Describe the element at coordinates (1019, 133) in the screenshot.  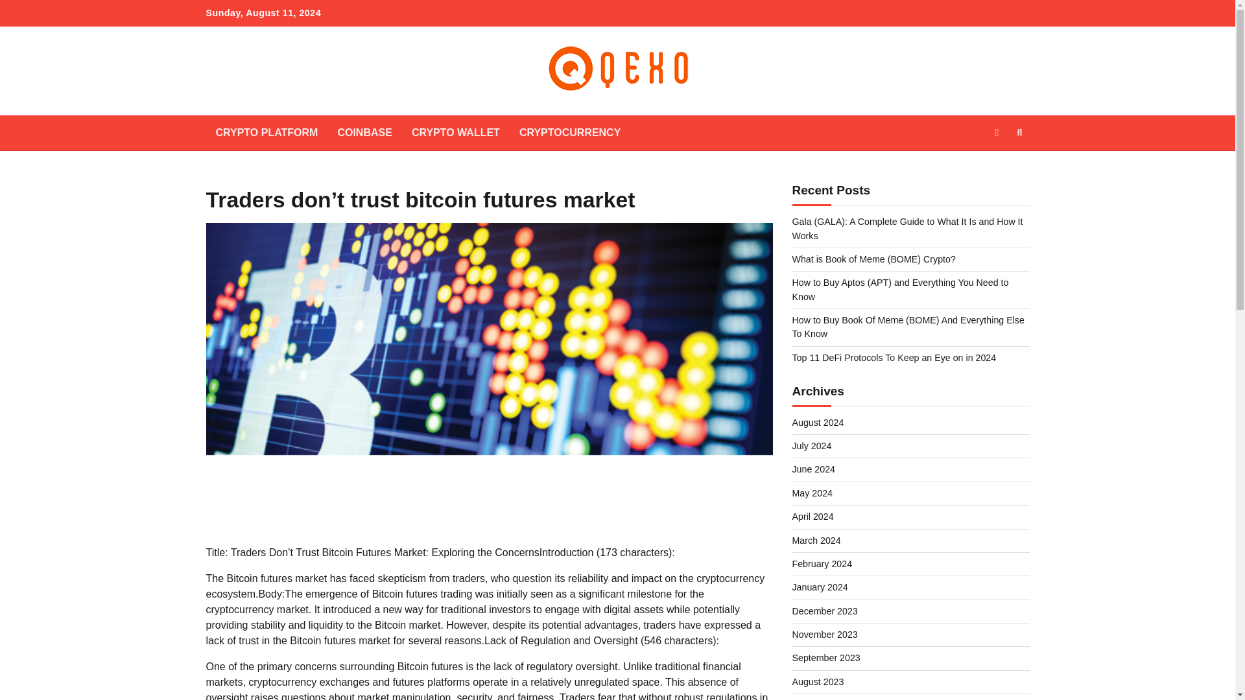
I see `Search` at that location.